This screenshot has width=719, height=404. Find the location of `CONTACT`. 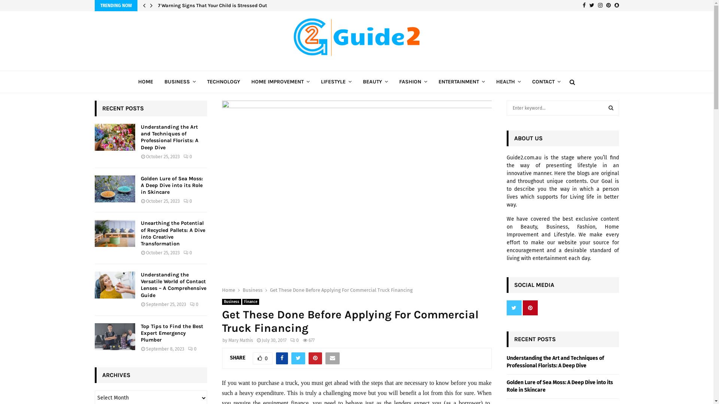

CONTACT is located at coordinates (546, 82).